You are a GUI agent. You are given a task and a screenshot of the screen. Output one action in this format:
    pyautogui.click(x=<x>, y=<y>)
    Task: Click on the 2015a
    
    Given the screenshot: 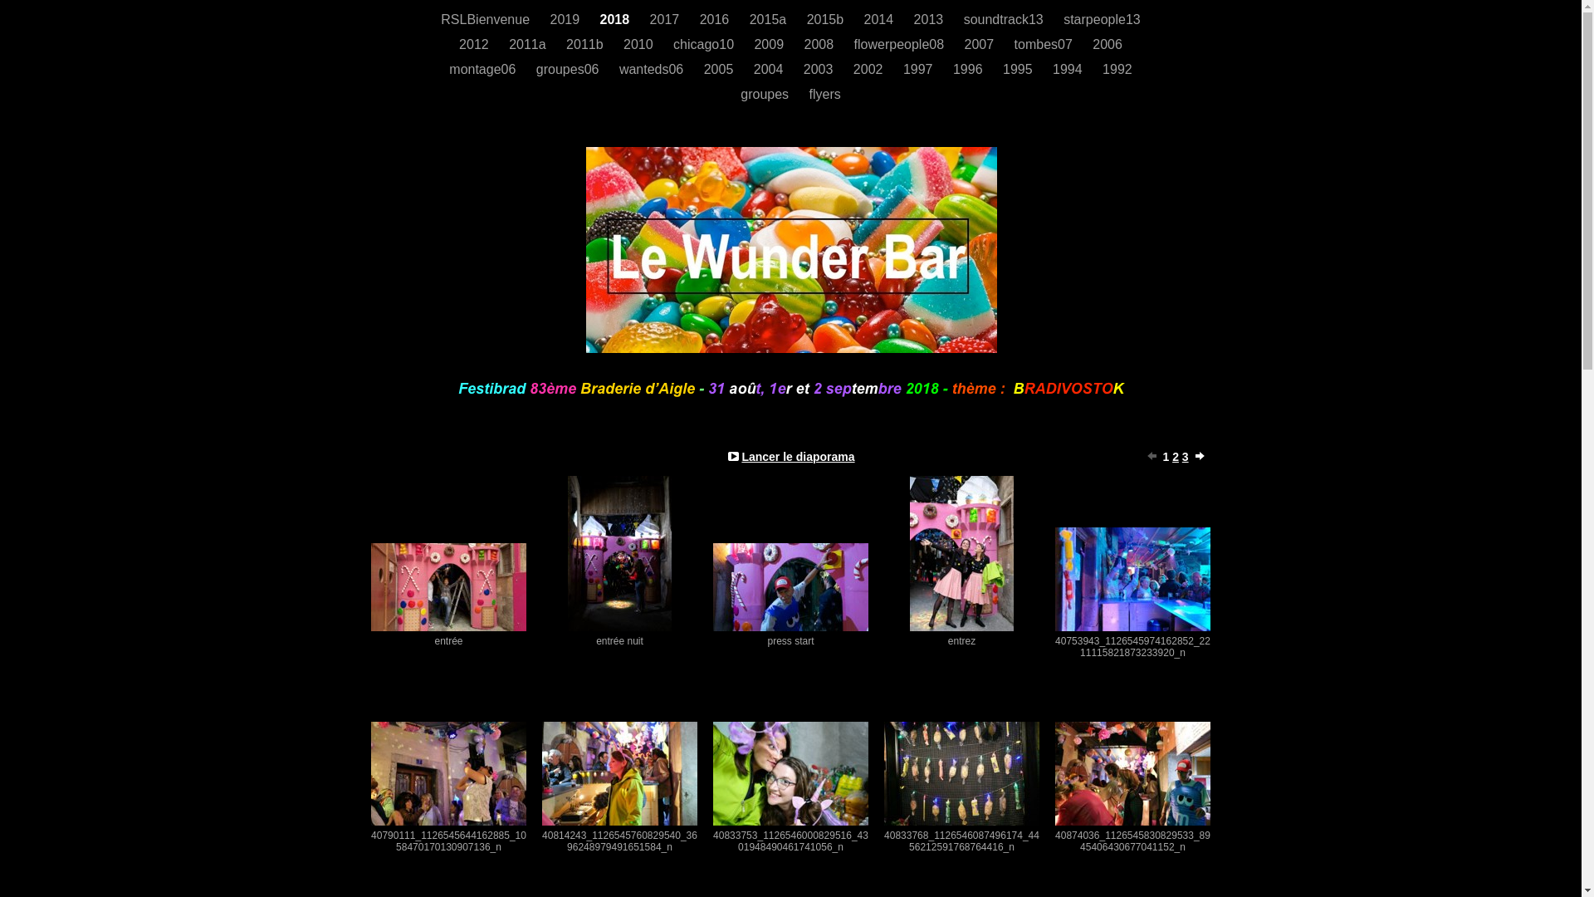 What is the action you would take?
    pyautogui.click(x=770, y=20)
    